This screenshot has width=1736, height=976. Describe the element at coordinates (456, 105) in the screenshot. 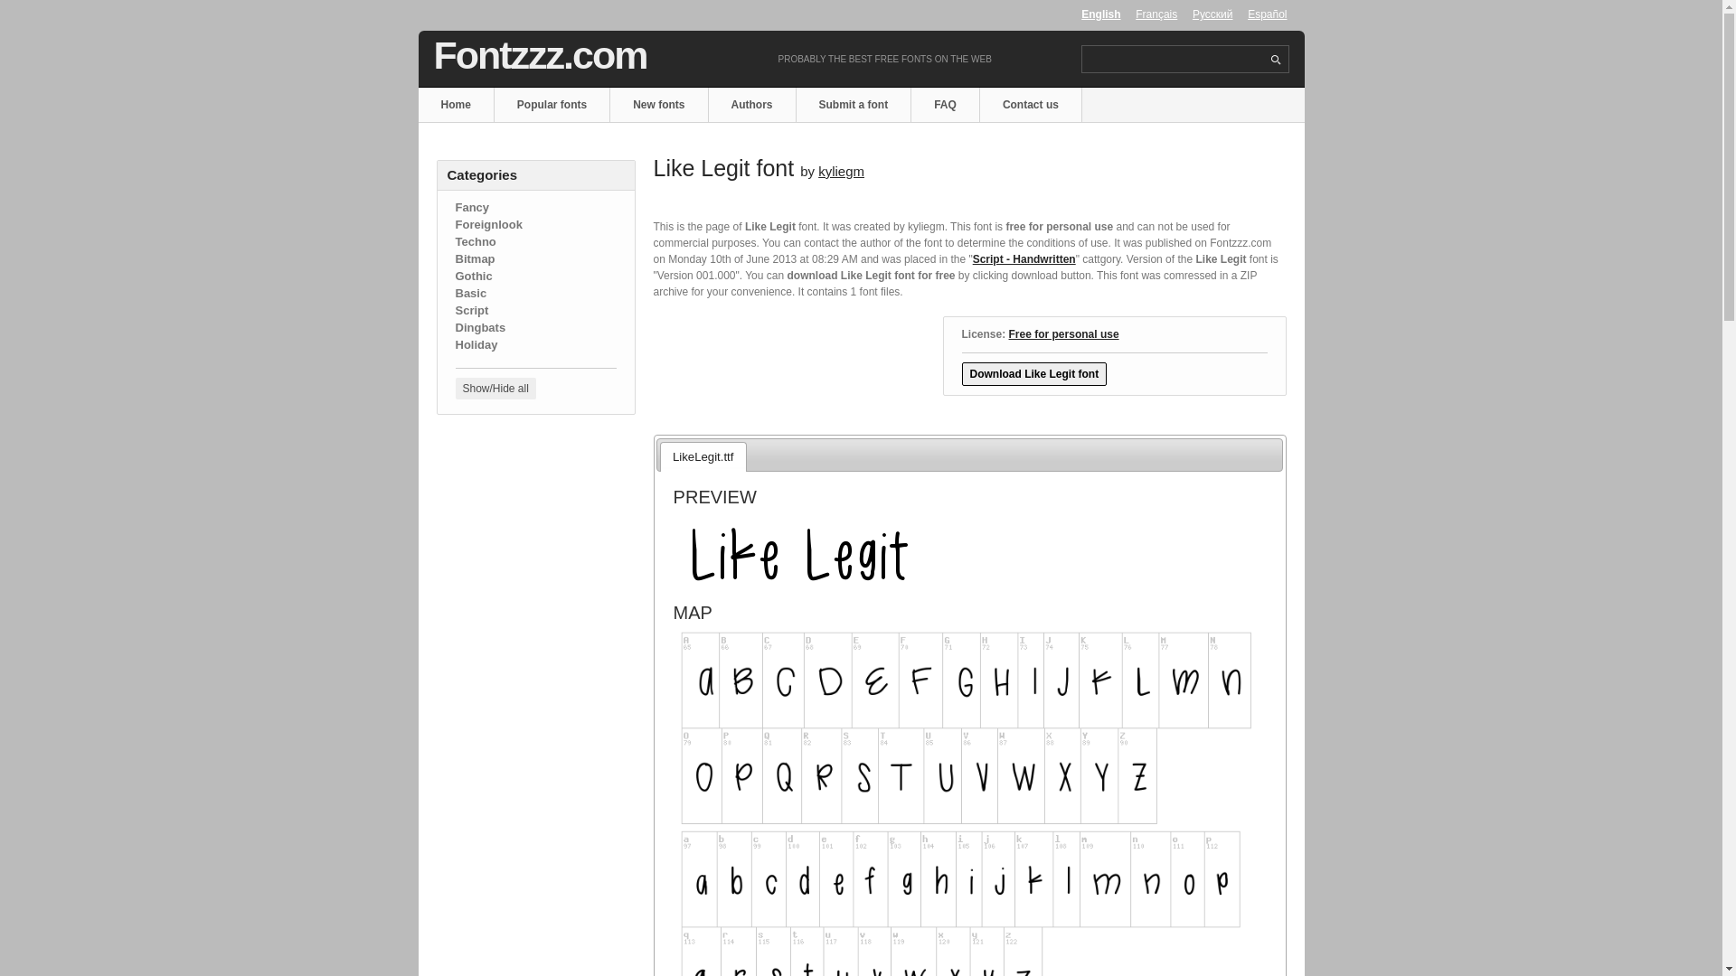

I see `Home` at that location.